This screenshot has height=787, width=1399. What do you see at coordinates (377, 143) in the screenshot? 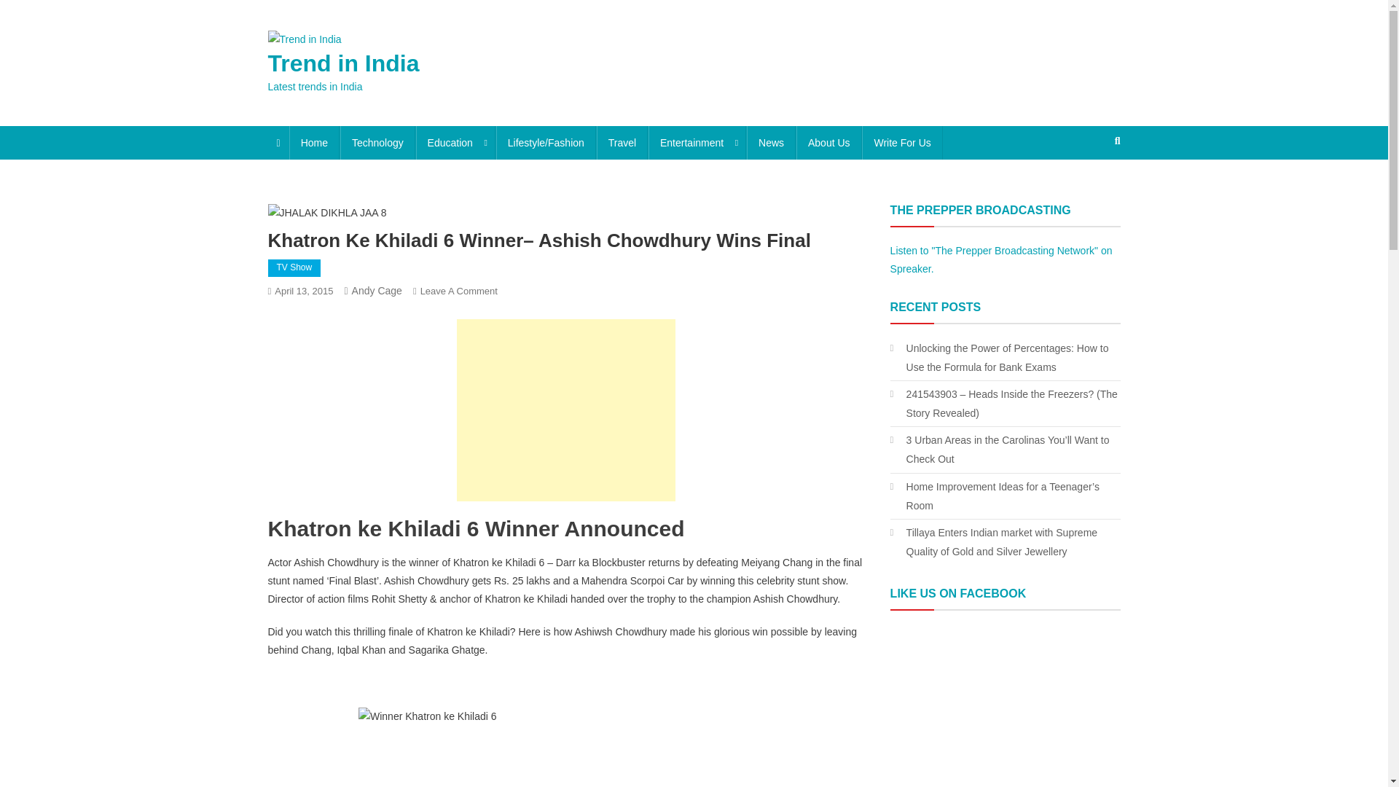
I see `Technology` at bounding box center [377, 143].